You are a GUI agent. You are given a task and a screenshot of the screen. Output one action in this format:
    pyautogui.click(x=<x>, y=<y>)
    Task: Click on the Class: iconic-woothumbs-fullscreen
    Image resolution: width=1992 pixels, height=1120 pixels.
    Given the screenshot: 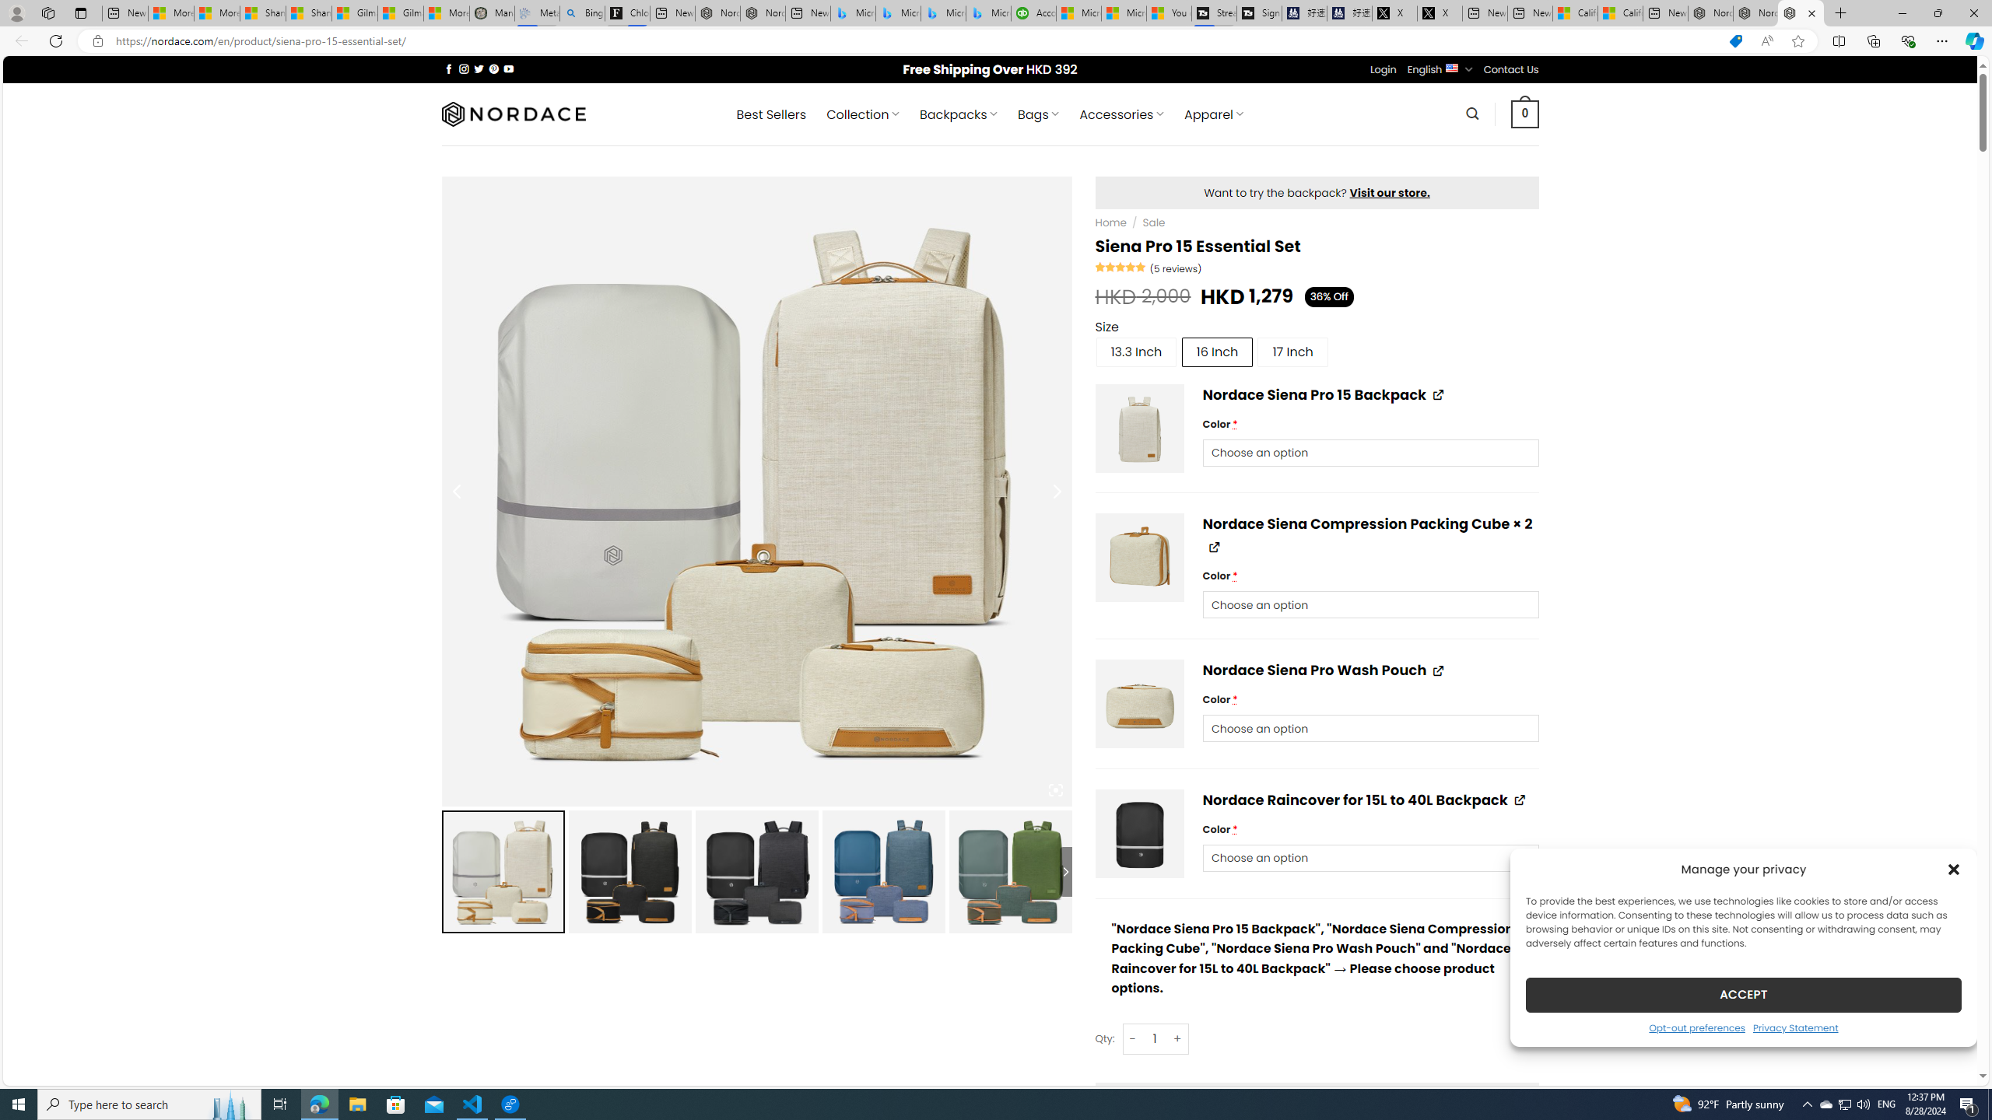 What is the action you would take?
    pyautogui.click(x=1055, y=790)
    